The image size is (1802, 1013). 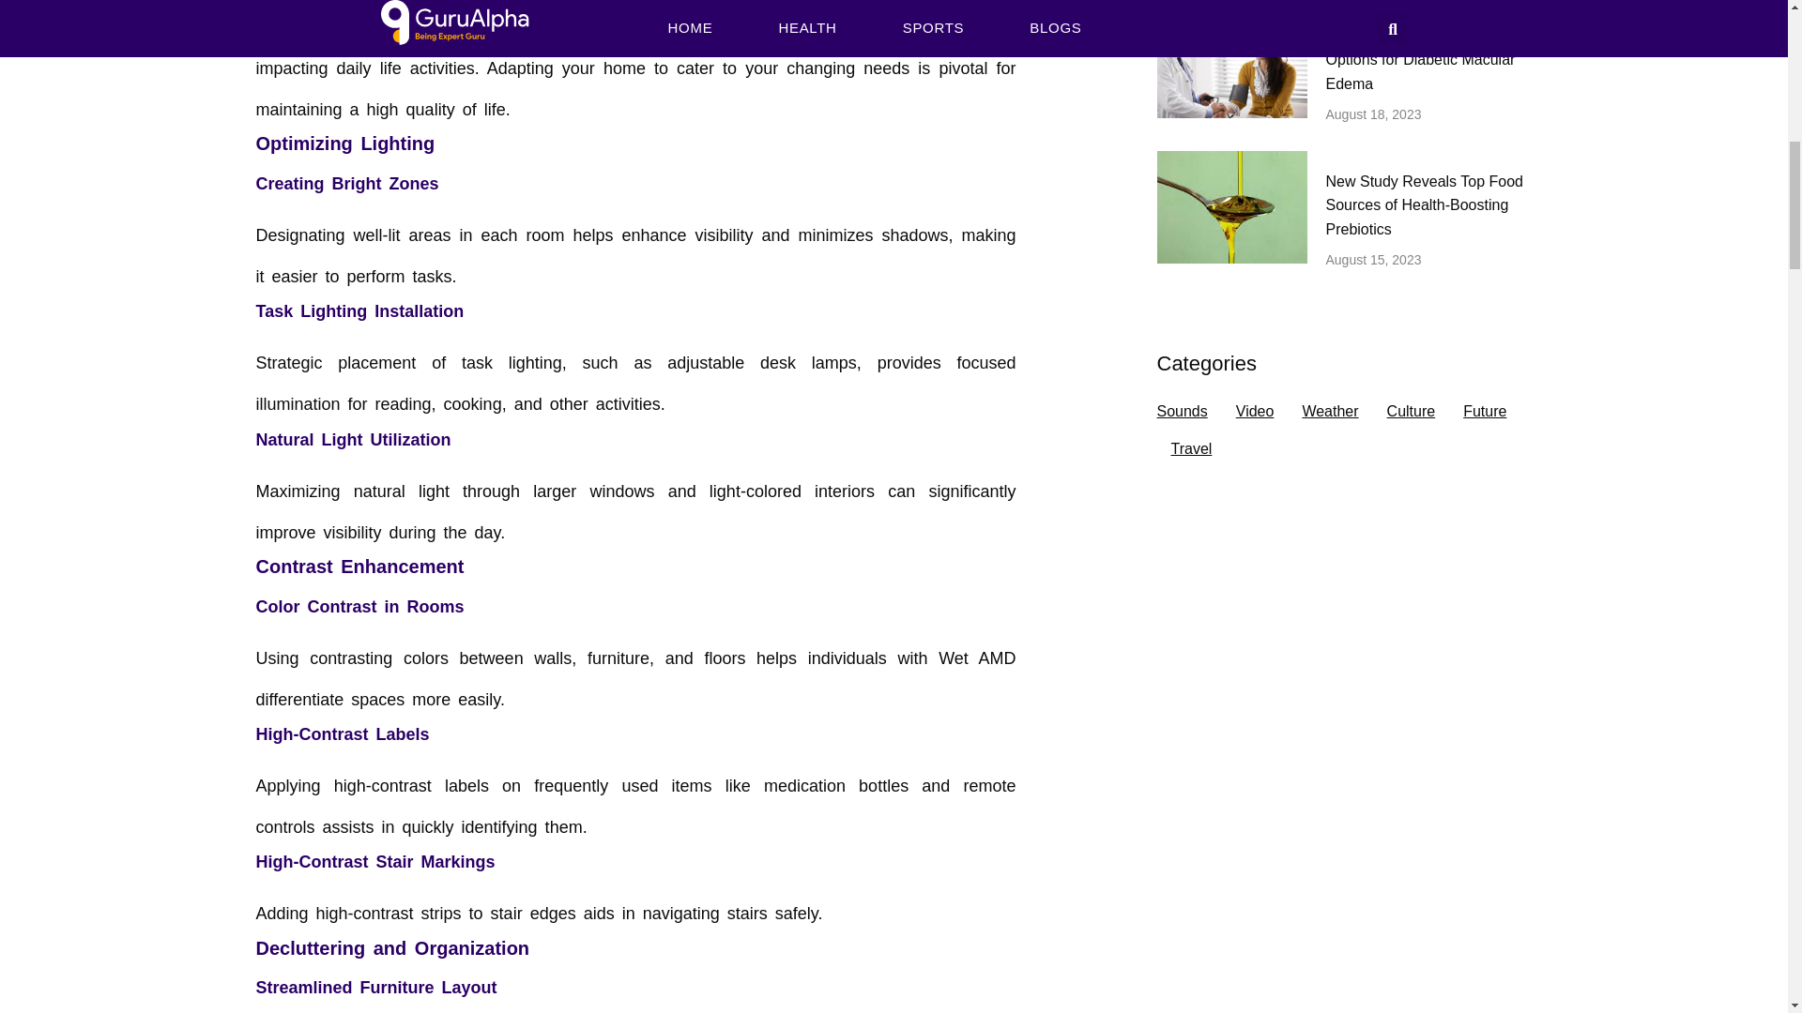 What do you see at coordinates (1255, 412) in the screenshot?
I see `Video` at bounding box center [1255, 412].